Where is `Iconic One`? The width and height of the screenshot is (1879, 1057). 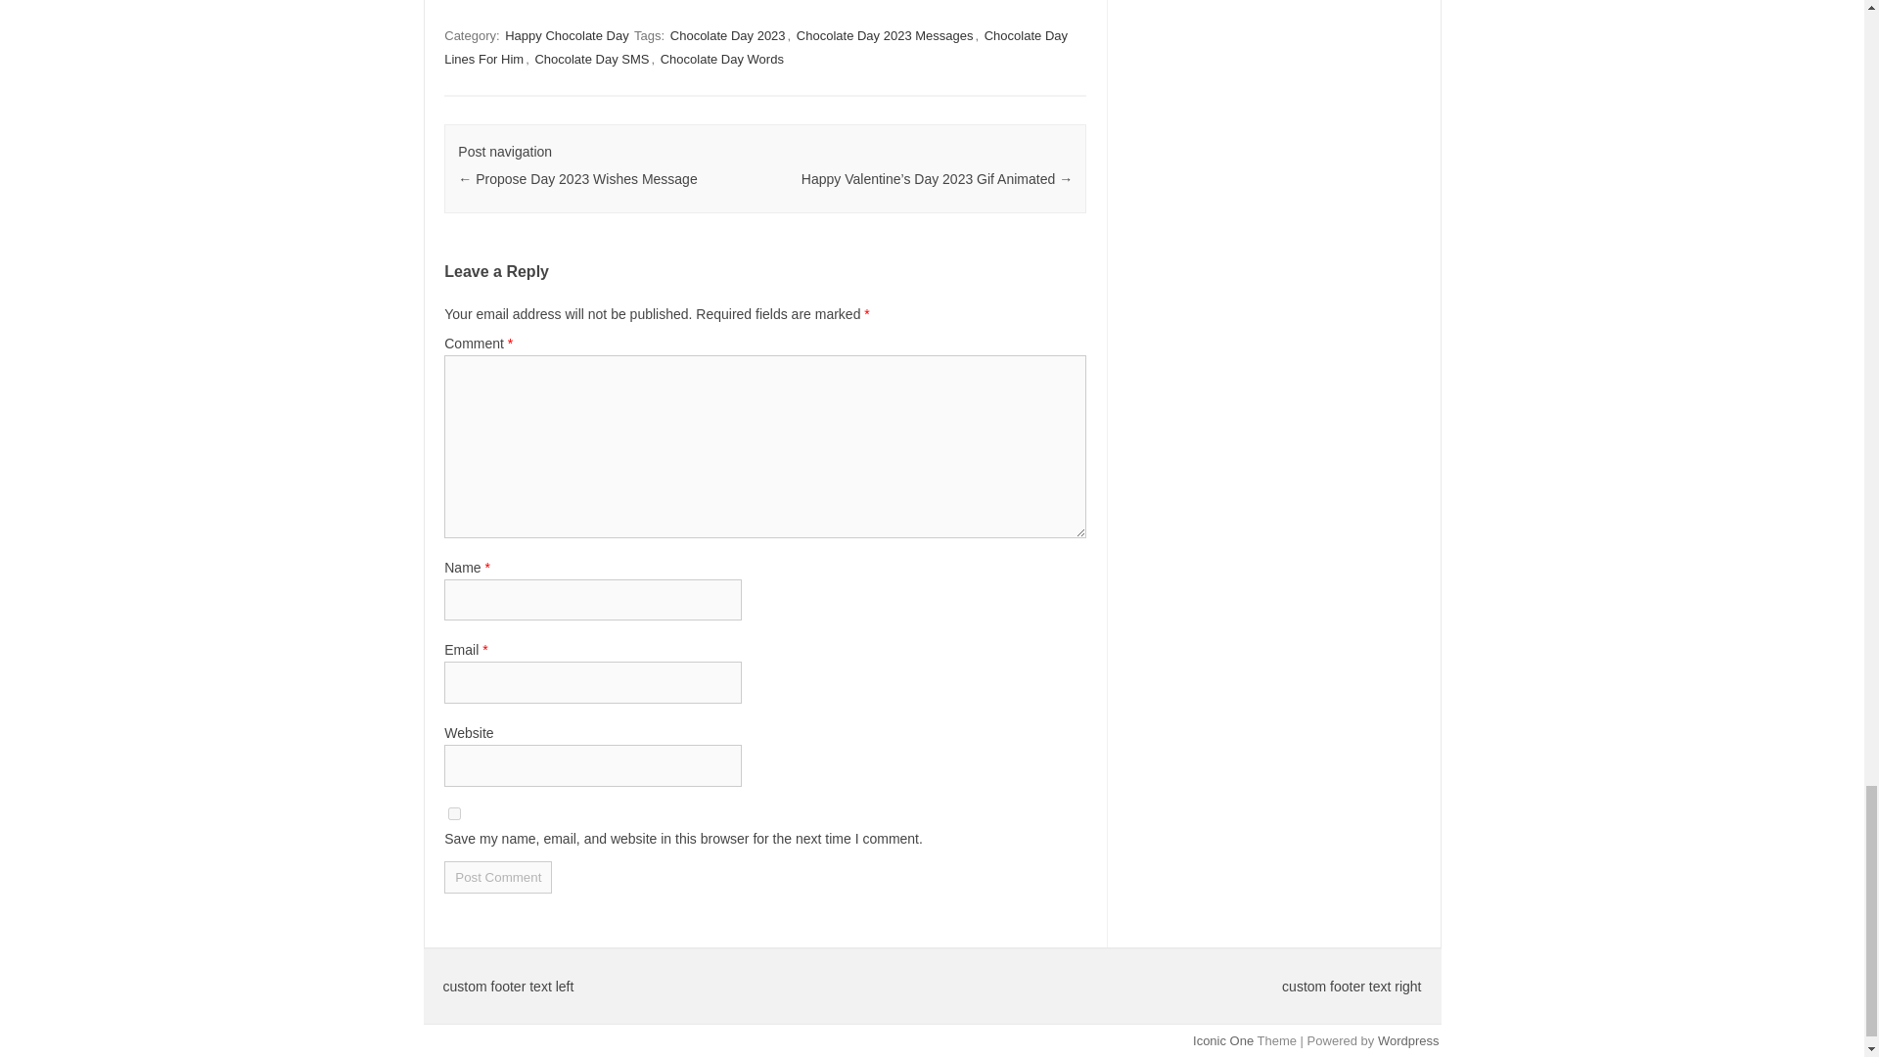
Iconic One is located at coordinates (1223, 1041).